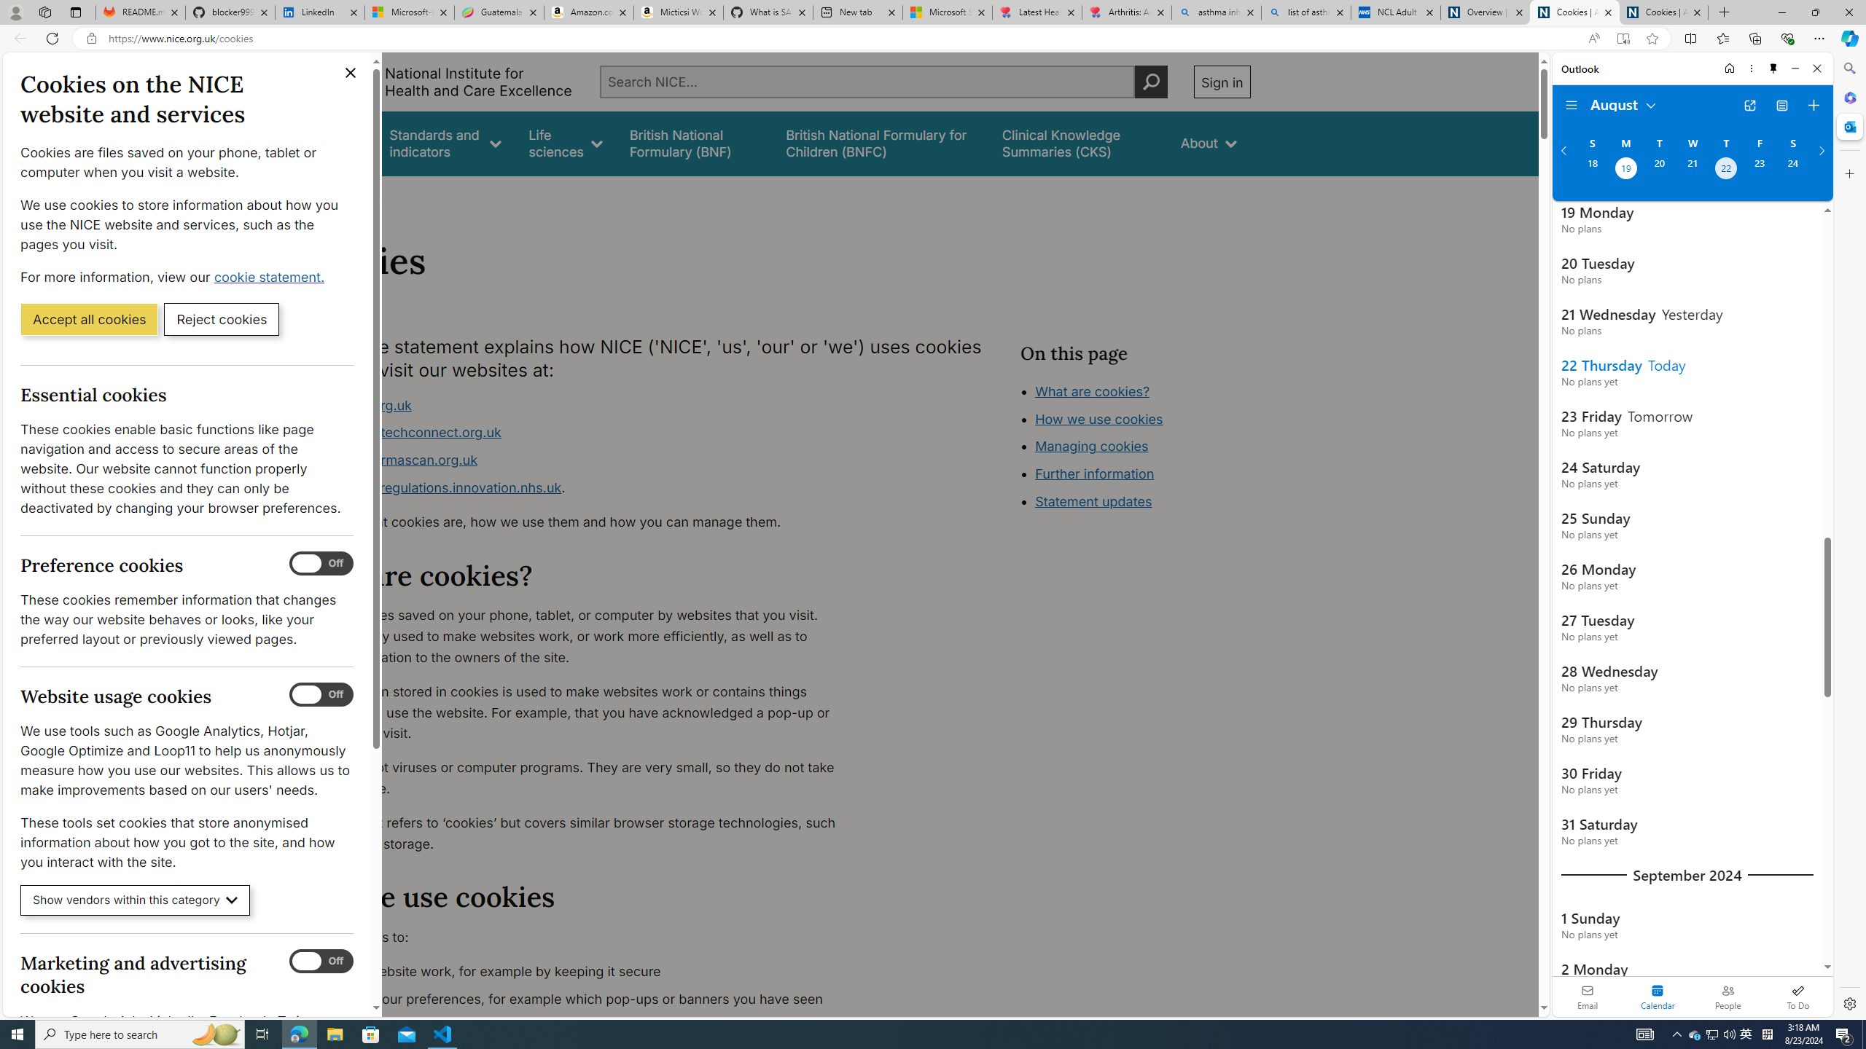 Image resolution: width=1866 pixels, height=1049 pixels. What do you see at coordinates (1306, 12) in the screenshot?
I see `list of asthma inhalers uk - Search` at bounding box center [1306, 12].